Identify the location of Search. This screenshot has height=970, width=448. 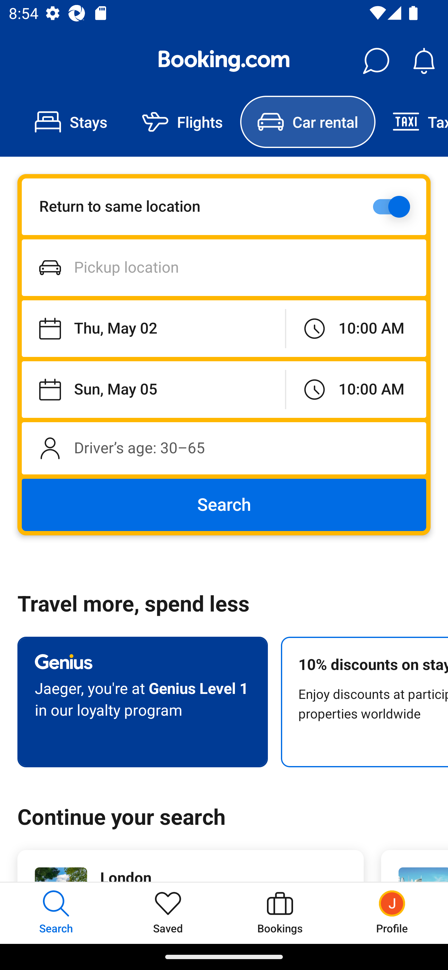
(224, 505).